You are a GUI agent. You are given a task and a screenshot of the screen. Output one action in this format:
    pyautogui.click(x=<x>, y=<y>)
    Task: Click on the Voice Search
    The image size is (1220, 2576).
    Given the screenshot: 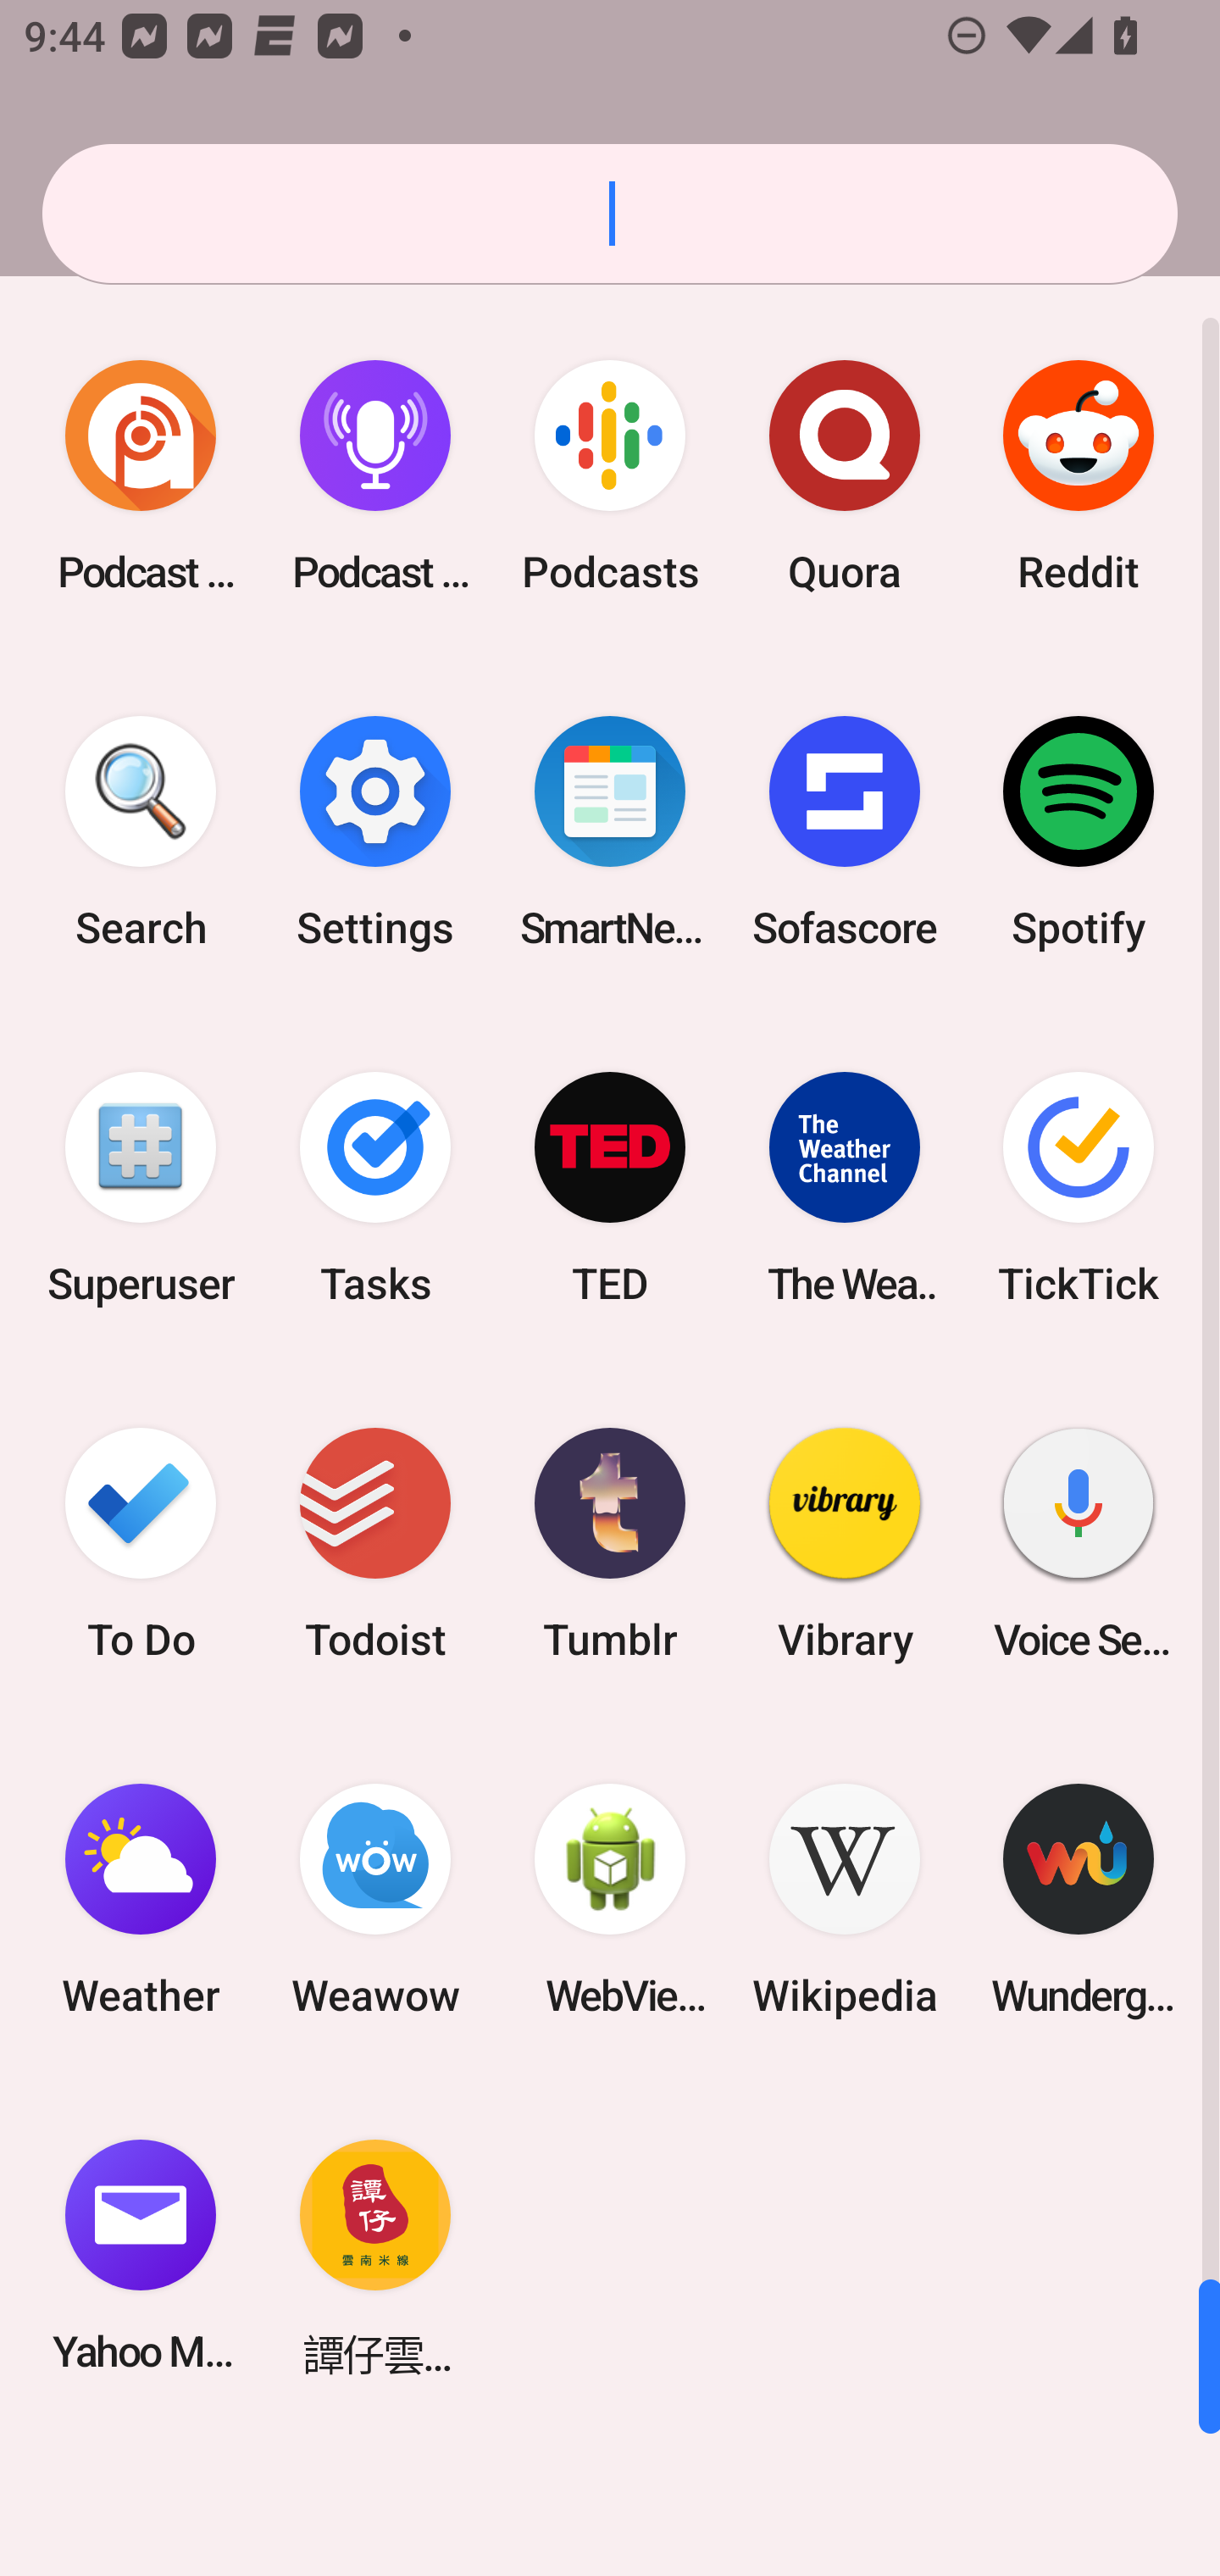 What is the action you would take?
    pyautogui.click(x=1079, y=1542)
    